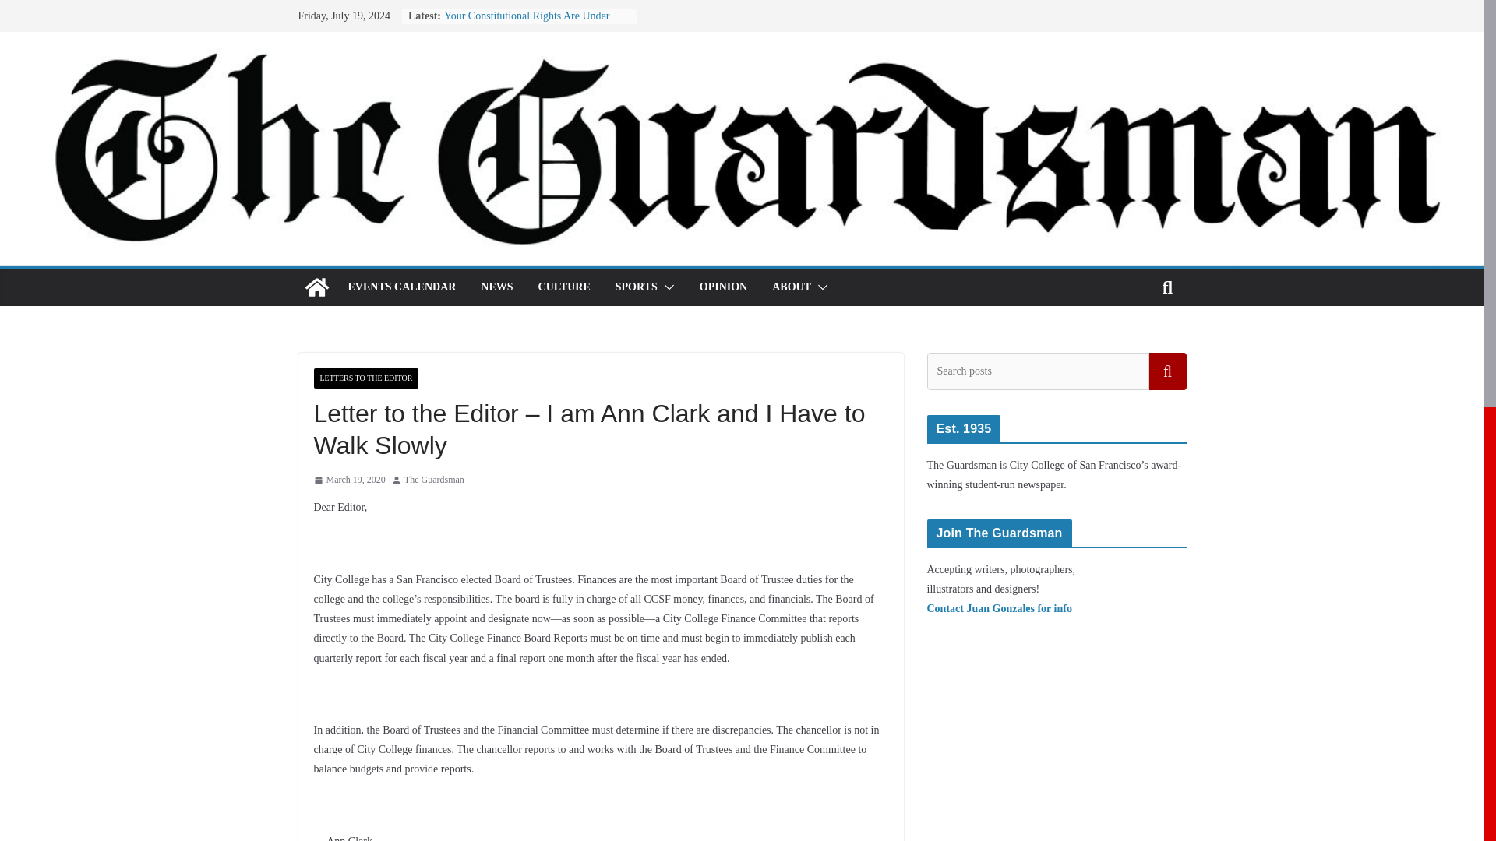  What do you see at coordinates (316, 287) in the screenshot?
I see `The Guardsman` at bounding box center [316, 287].